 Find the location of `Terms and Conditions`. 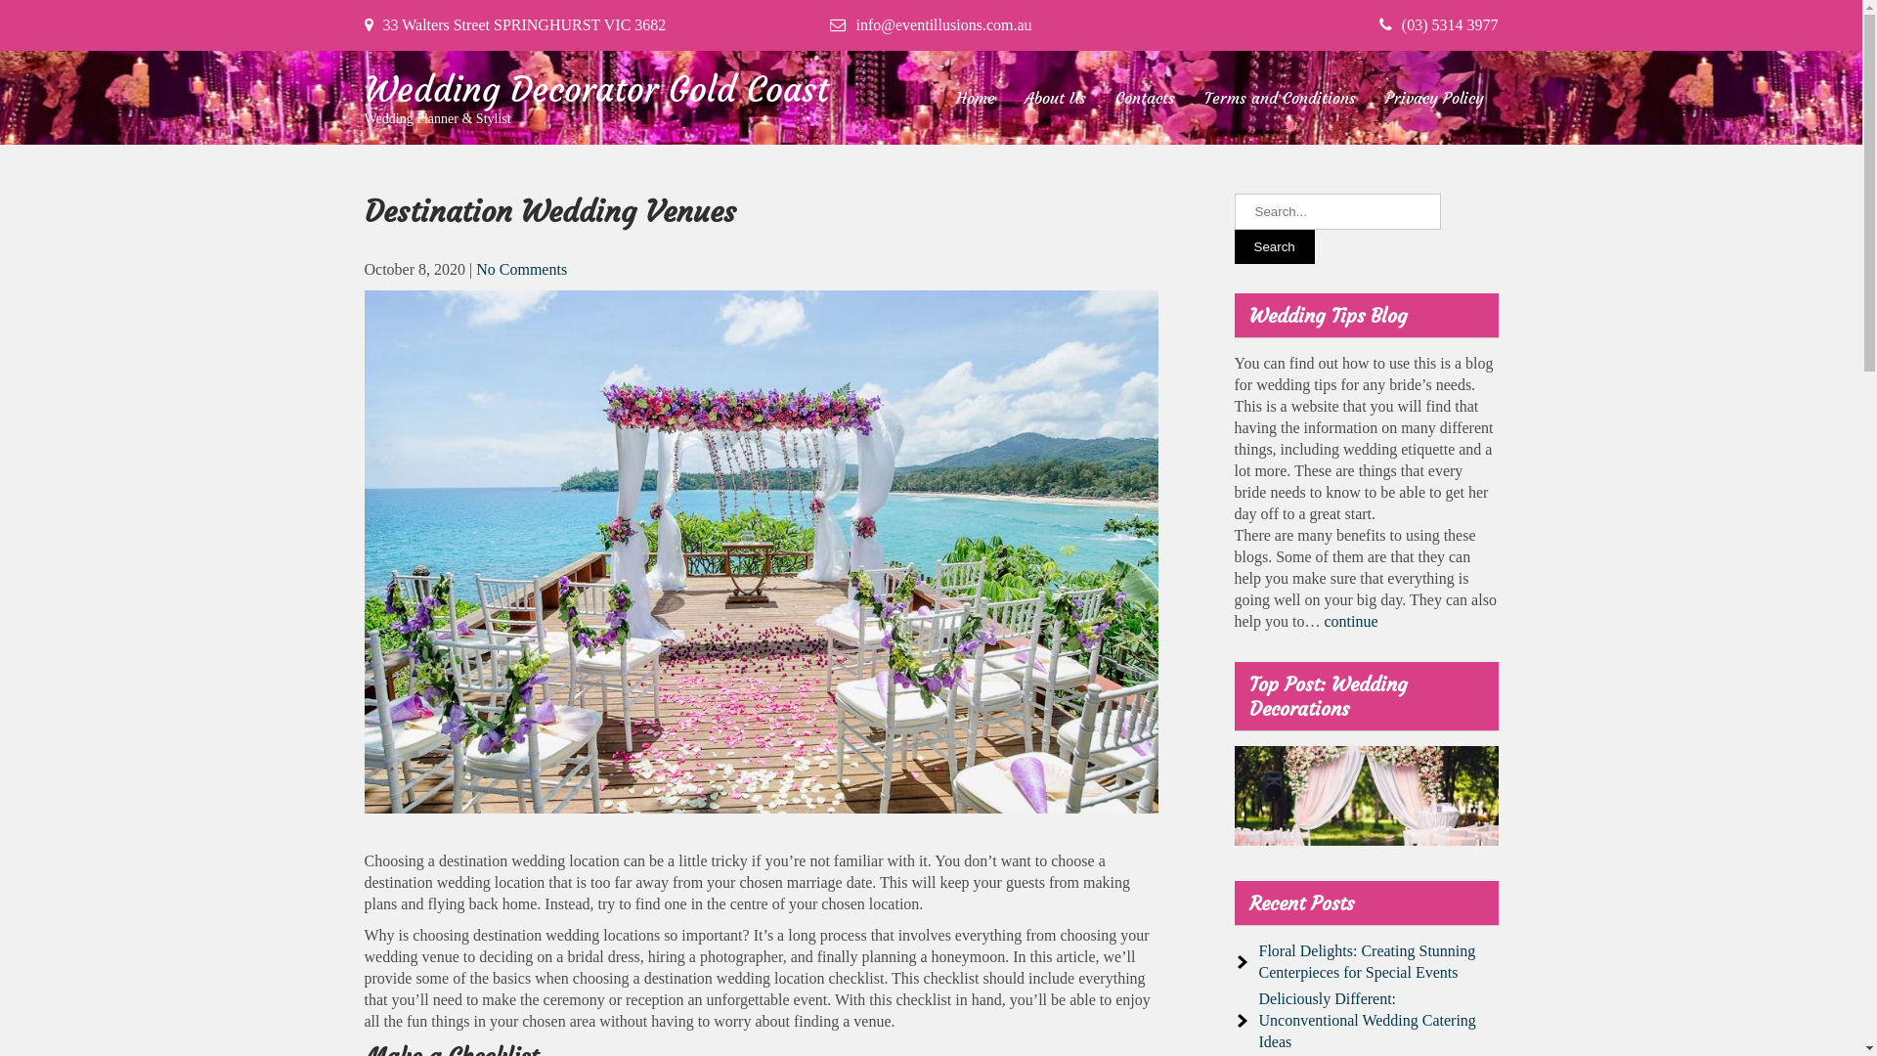

Terms and Conditions is located at coordinates (1281, 98).